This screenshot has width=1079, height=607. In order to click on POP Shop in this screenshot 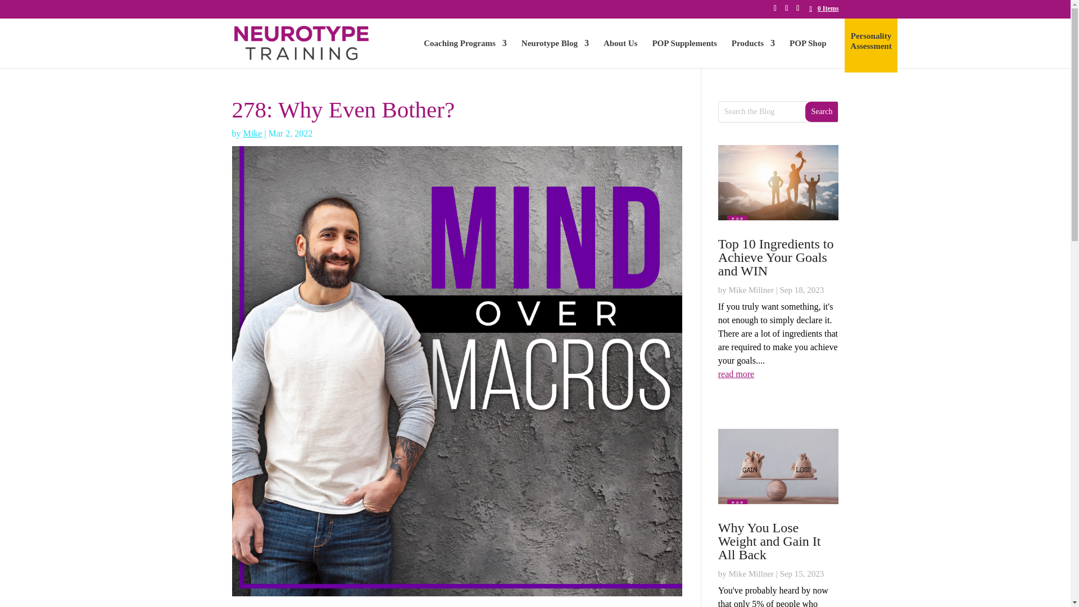, I will do `click(808, 53)`.